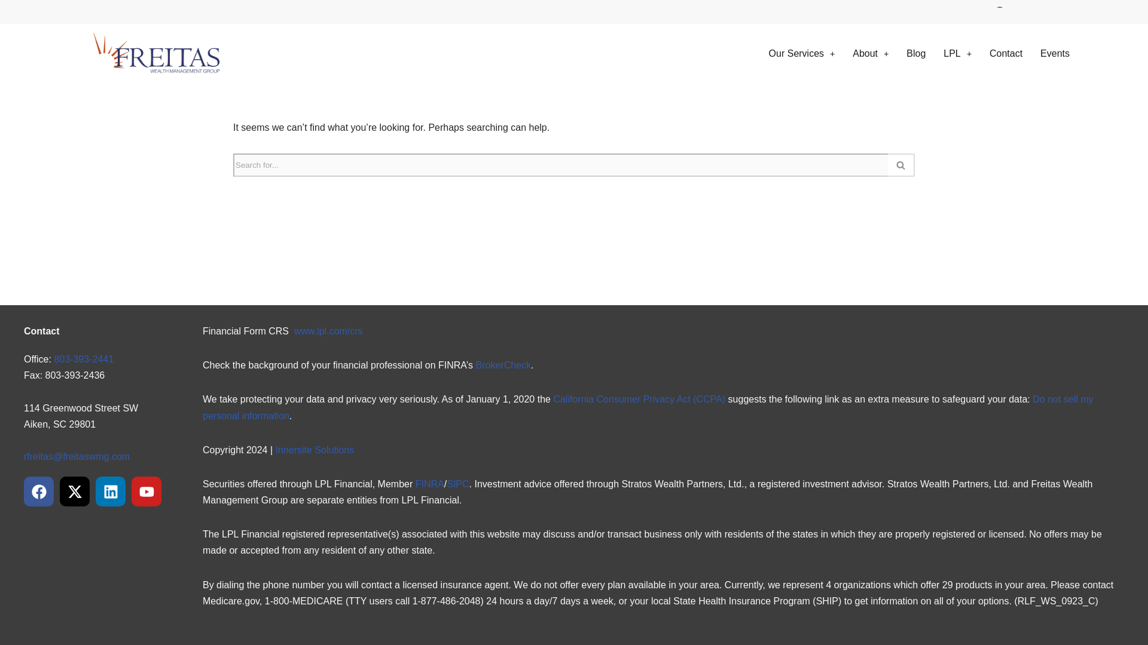  Describe the element at coordinates (802, 53) in the screenshot. I see `Our Services` at that location.